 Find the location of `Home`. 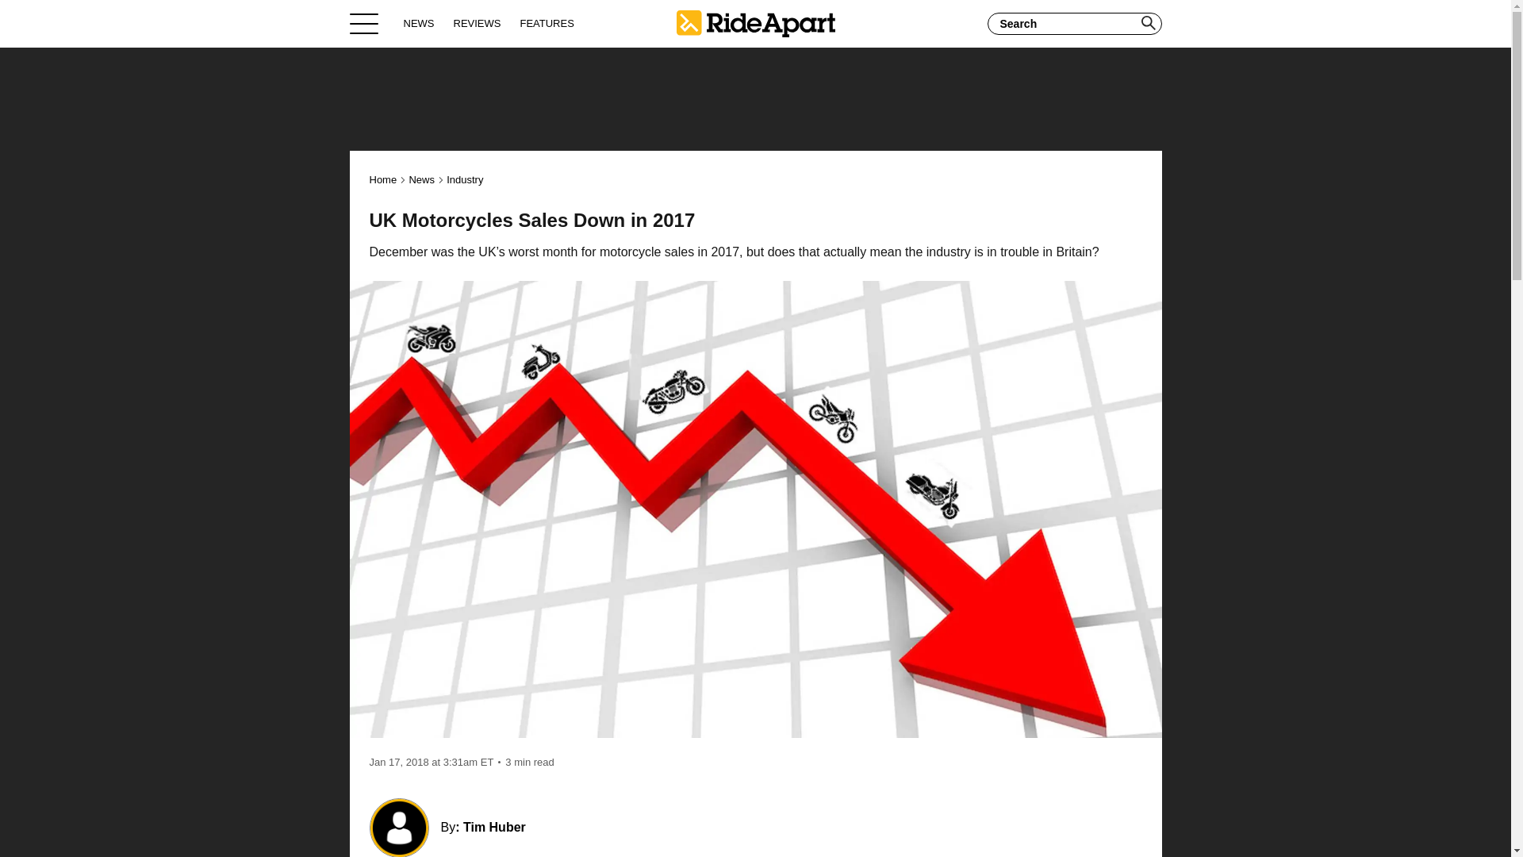

Home is located at coordinates (755, 23).